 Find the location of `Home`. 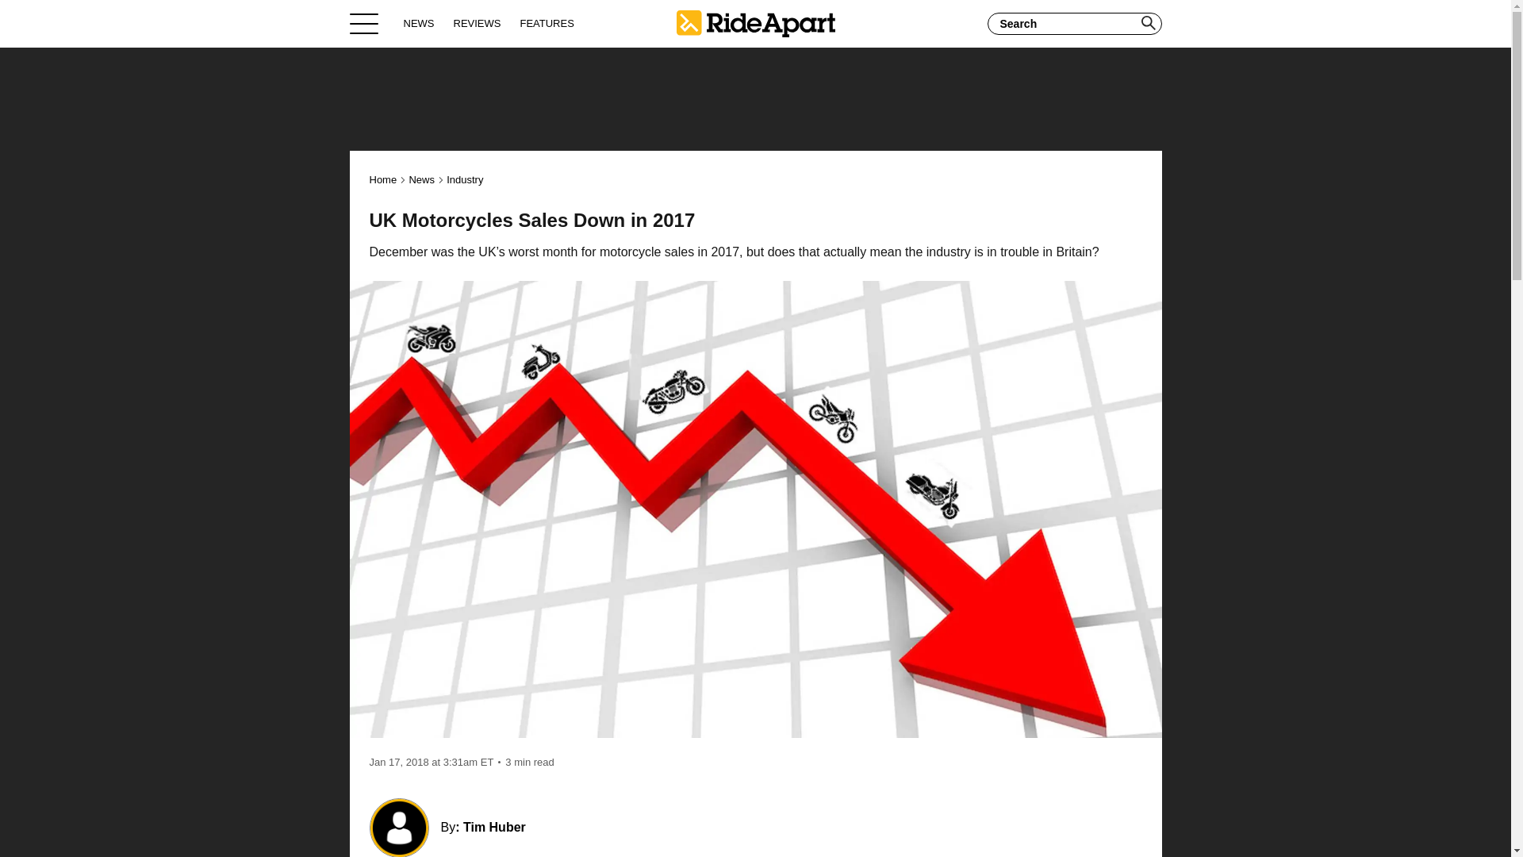

Home is located at coordinates (755, 23).